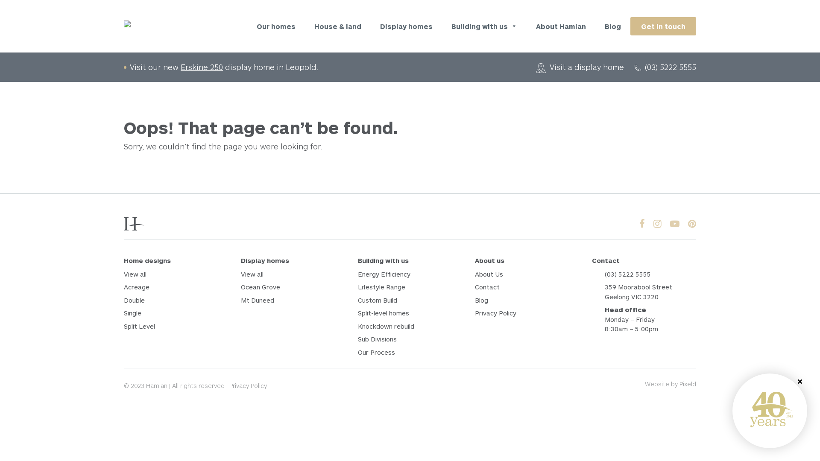 The width and height of the screenshot is (820, 461). What do you see at coordinates (410, 287) in the screenshot?
I see `Lifestyle Range` at bounding box center [410, 287].